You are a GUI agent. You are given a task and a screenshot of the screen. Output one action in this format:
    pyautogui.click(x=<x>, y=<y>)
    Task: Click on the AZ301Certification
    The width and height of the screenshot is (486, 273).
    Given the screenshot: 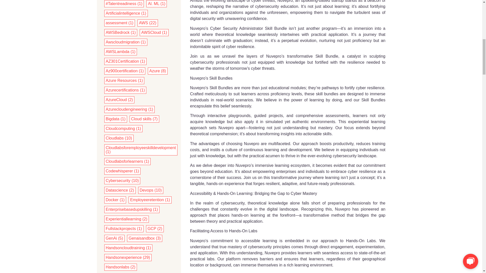 What is the action you would take?
    pyautogui.click(x=126, y=61)
    